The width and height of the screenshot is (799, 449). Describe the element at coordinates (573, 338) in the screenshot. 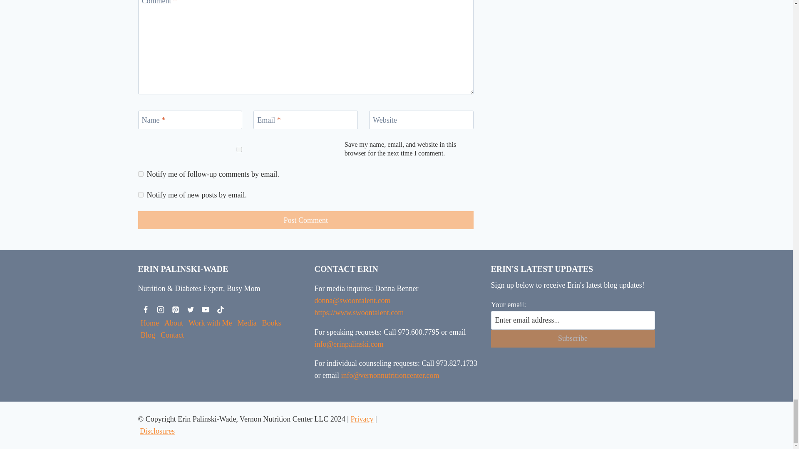

I see `Subscribe` at that location.